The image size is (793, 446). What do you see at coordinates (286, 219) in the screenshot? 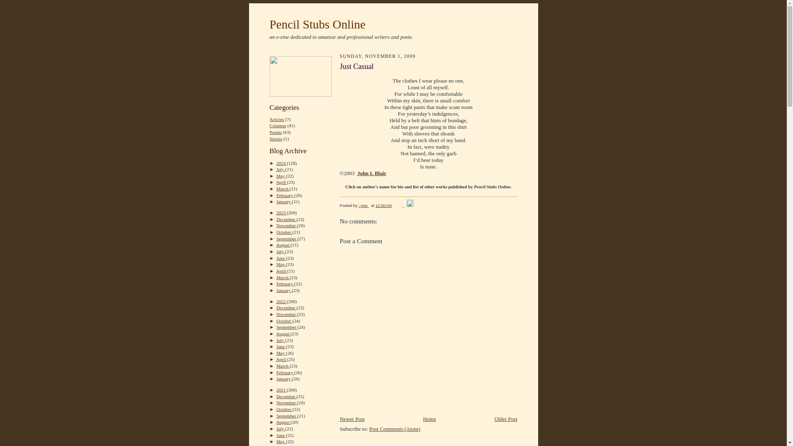
I see `December` at bounding box center [286, 219].